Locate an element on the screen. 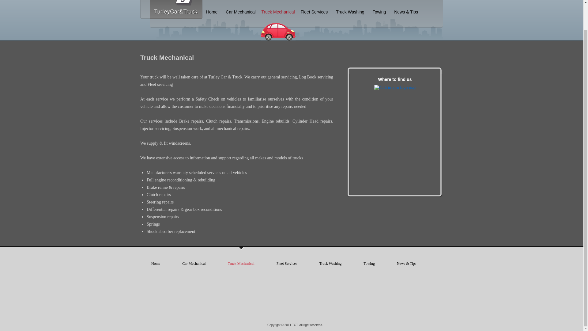 This screenshot has width=588, height=331. Fleet Services is located at coordinates (314, 12).